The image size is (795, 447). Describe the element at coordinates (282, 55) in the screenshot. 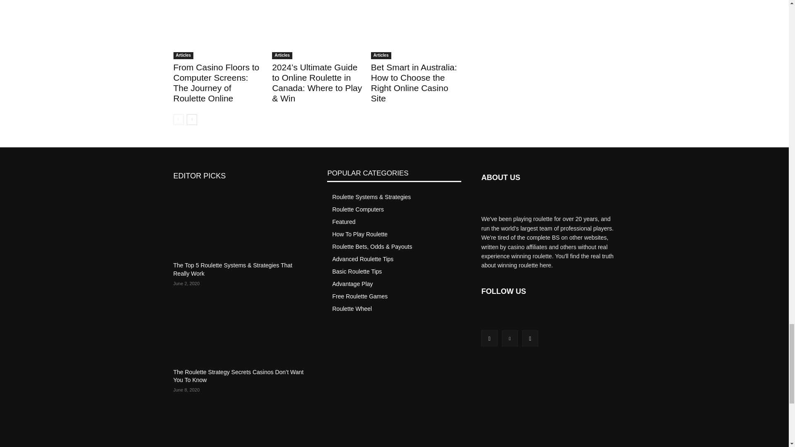

I see `Articles` at that location.